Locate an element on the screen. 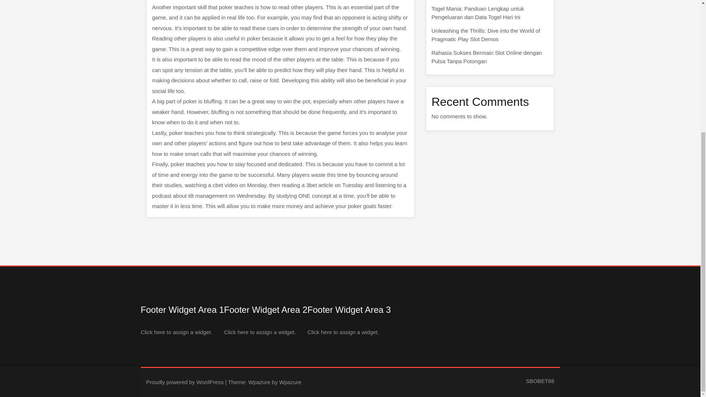 Image resolution: width=706 pixels, height=397 pixels. SBOBET88 is located at coordinates (540, 381).